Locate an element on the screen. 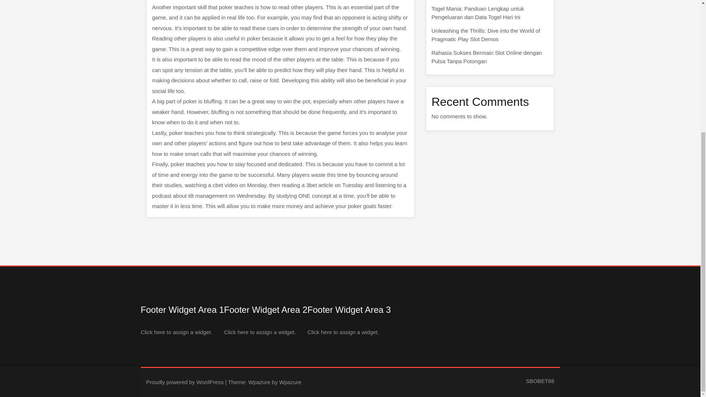 Image resolution: width=706 pixels, height=397 pixels. SBOBET88 is located at coordinates (540, 381).